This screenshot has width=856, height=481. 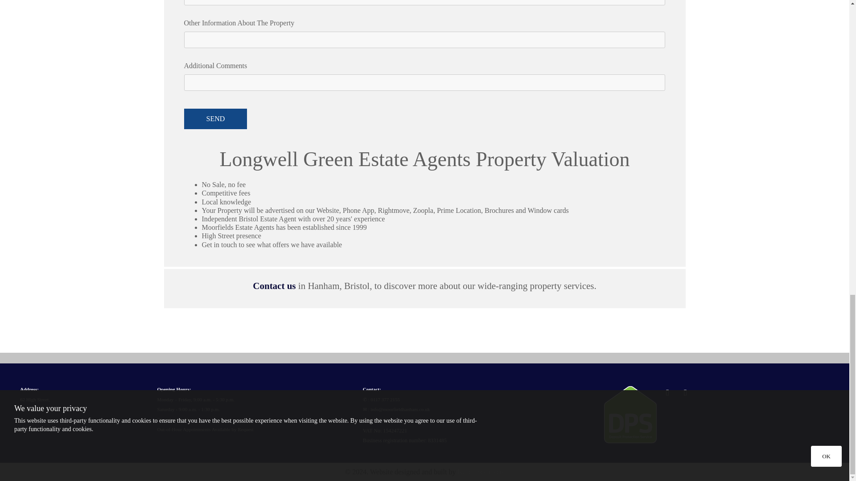 I want to click on Privacy Policy, so click(x=377, y=420).